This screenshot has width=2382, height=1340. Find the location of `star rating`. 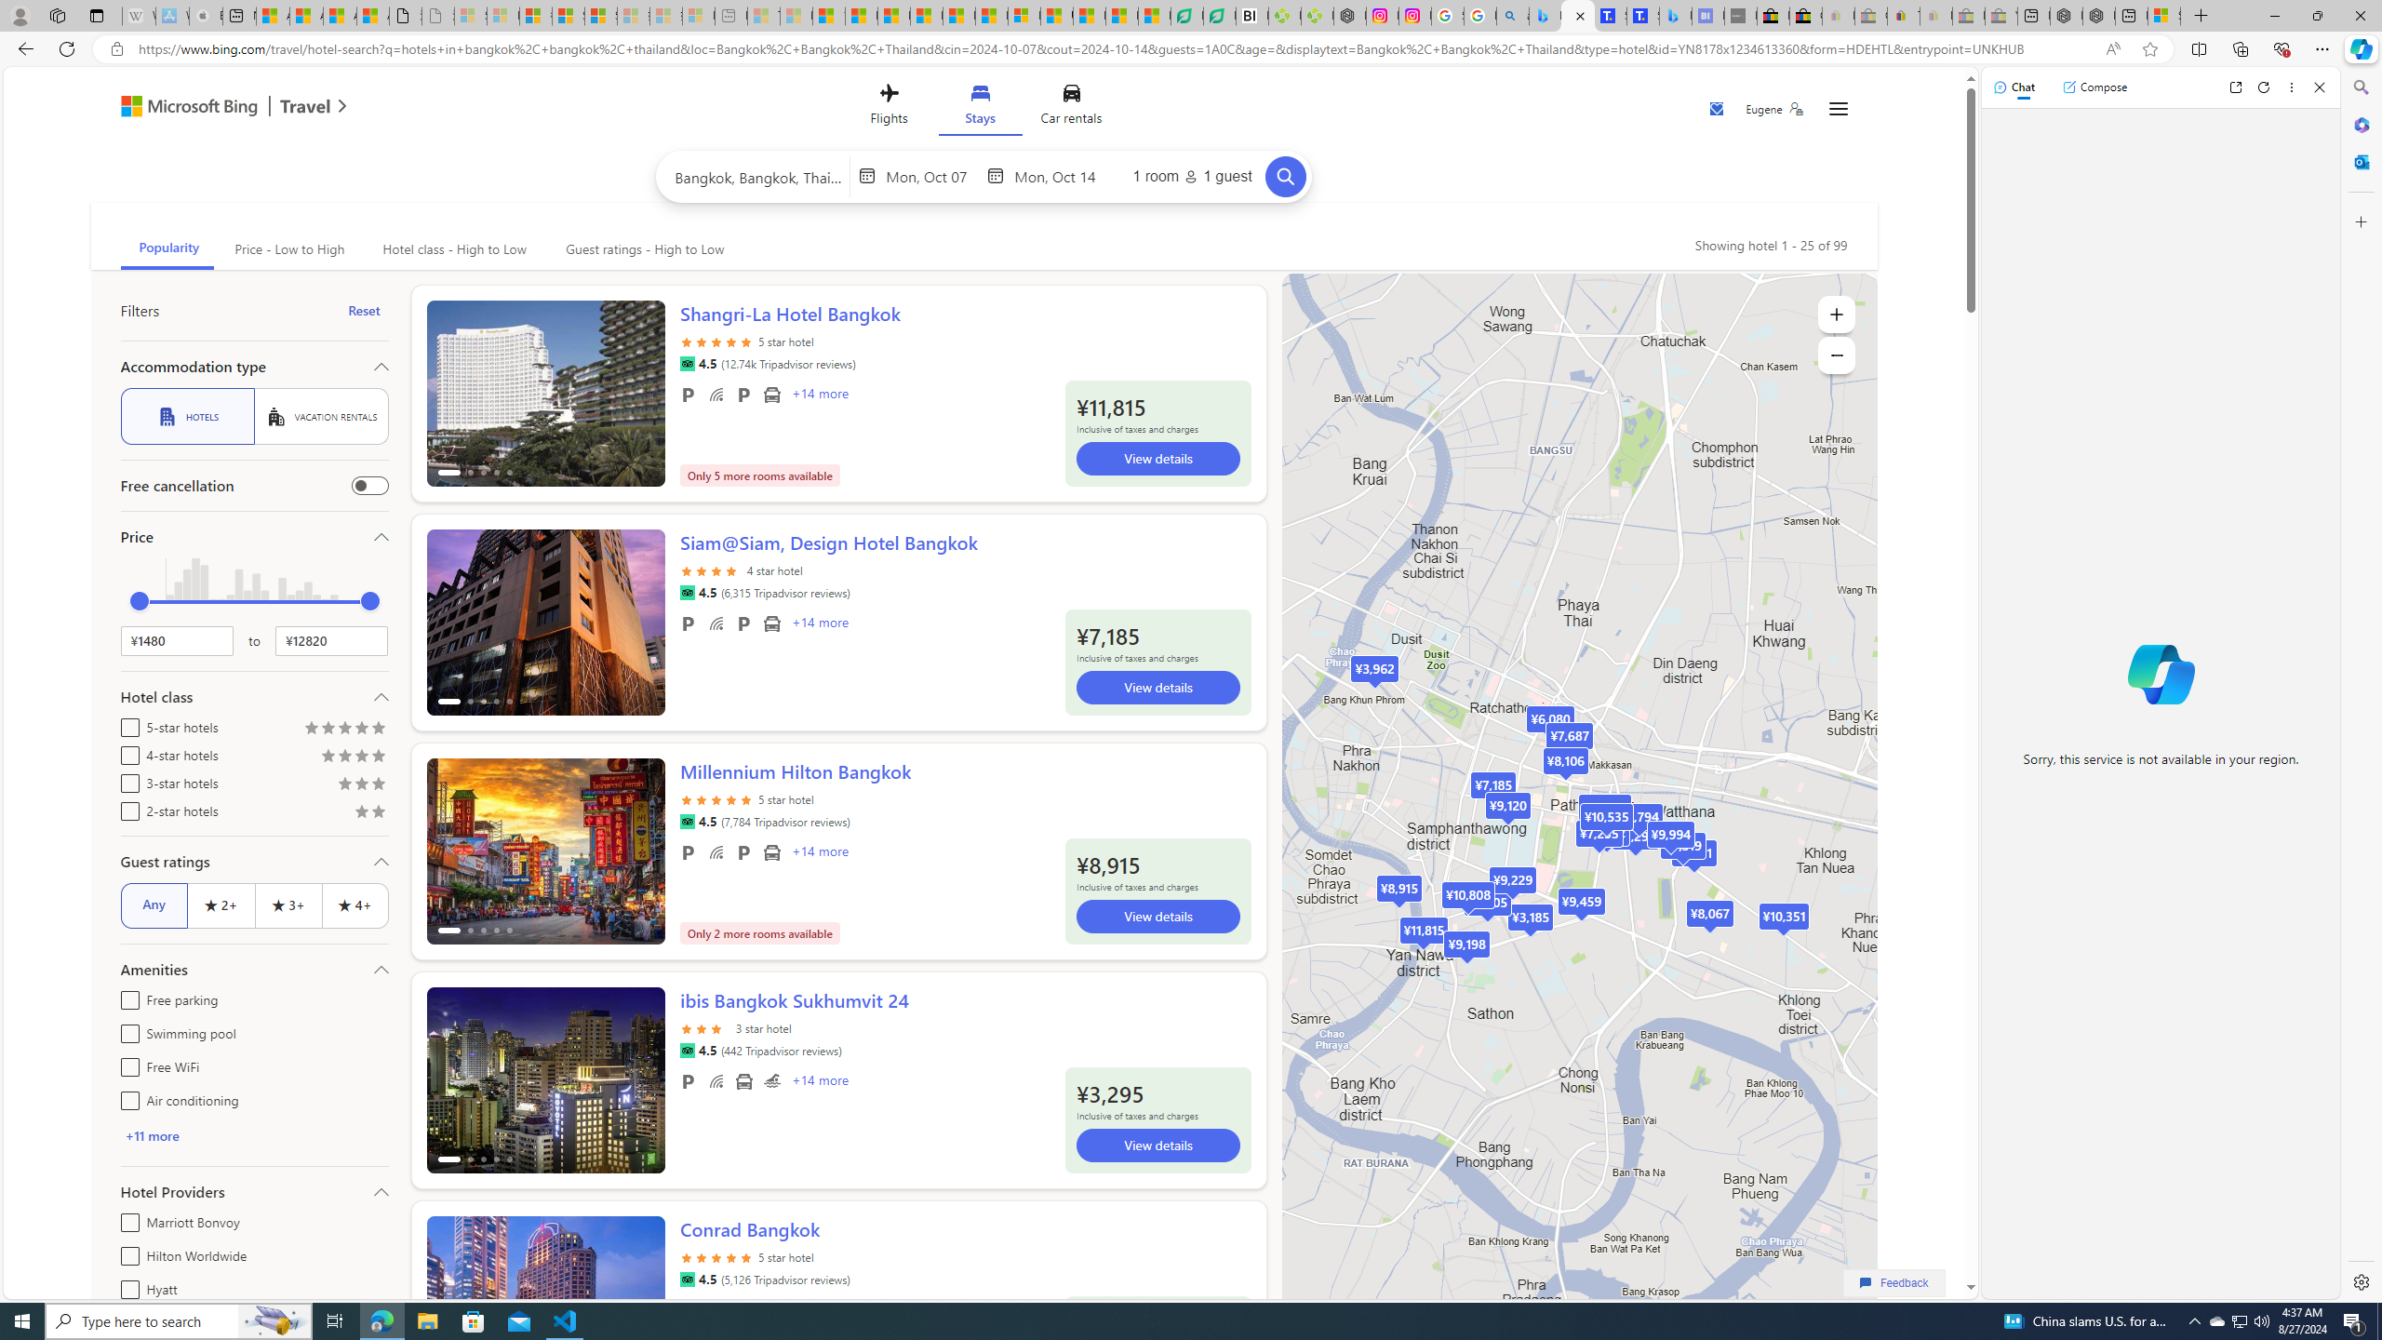

star rating is located at coordinates (716, 1267).